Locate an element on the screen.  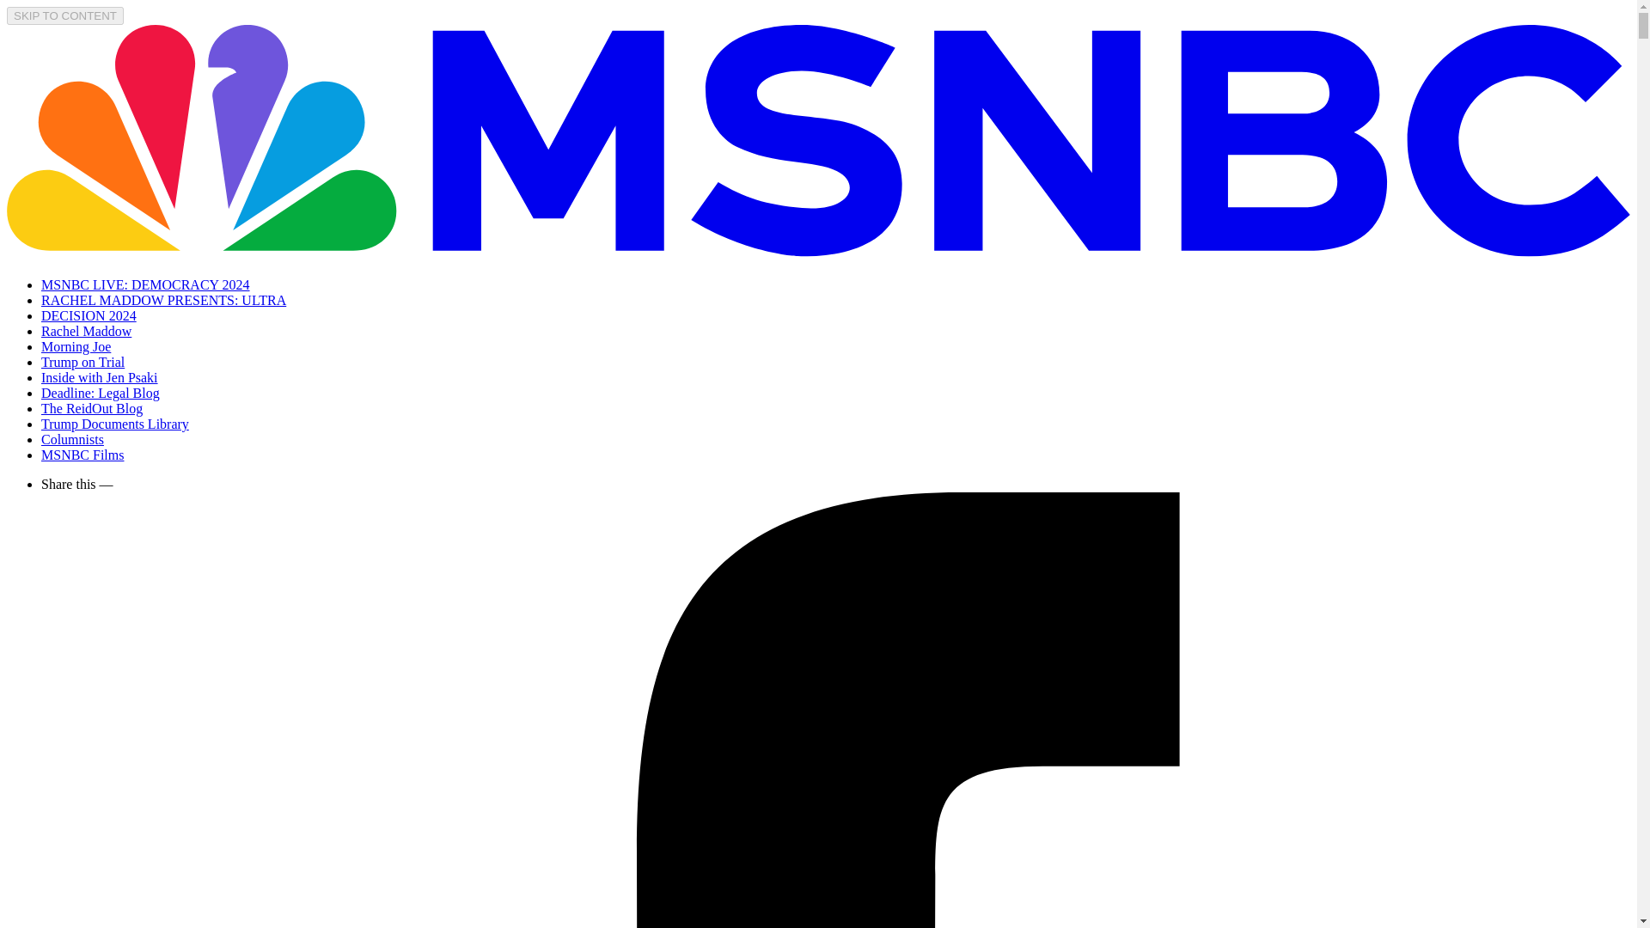
The ReidOut Blog is located at coordinates (91, 407).